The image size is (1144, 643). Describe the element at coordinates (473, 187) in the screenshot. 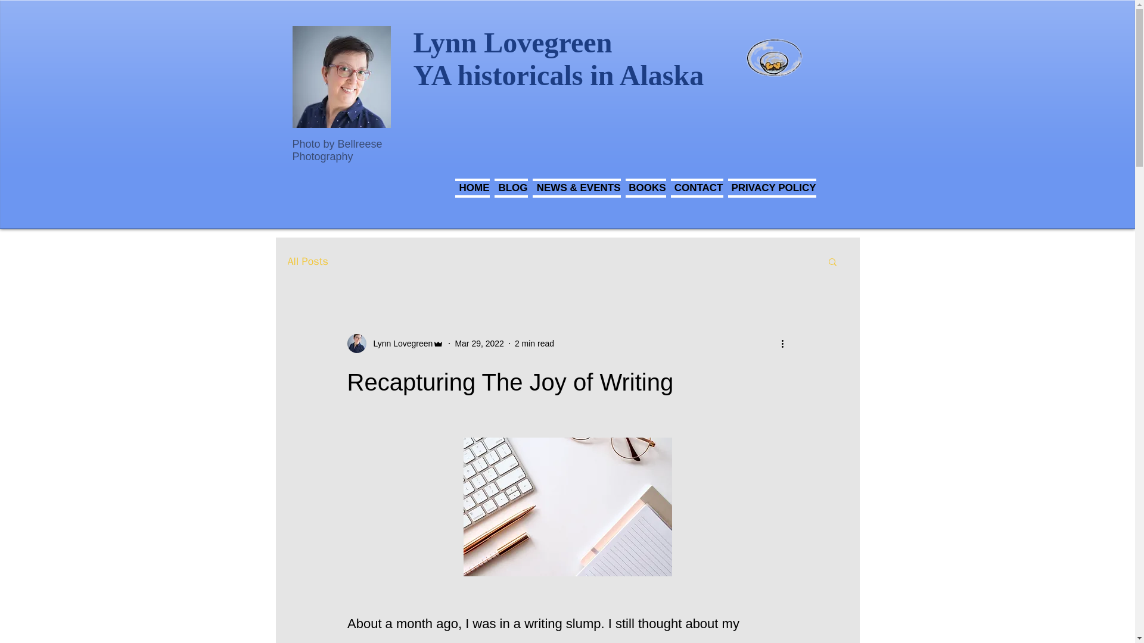

I see `HOME` at that location.